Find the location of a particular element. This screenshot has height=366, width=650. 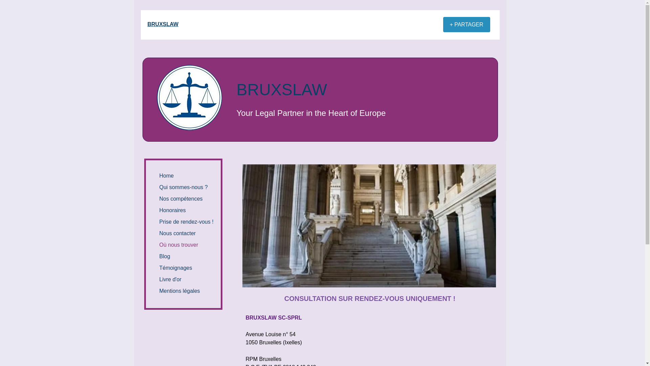

Embedded Content is located at coordinates (410, 28).